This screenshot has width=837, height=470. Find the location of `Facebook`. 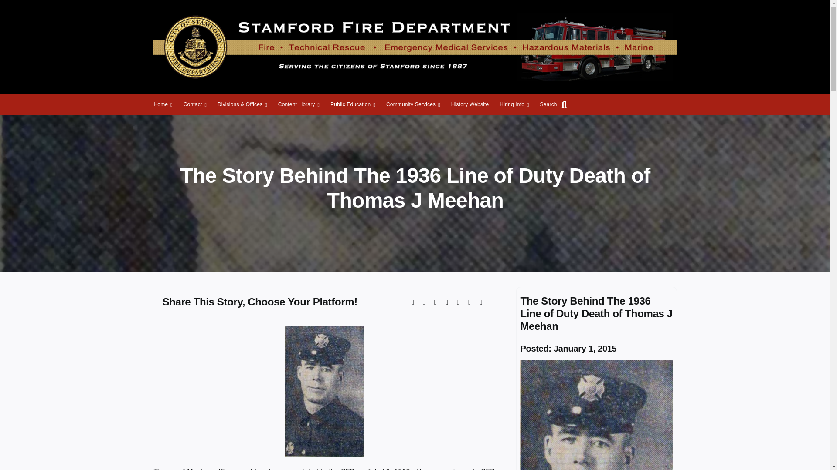

Facebook is located at coordinates (412, 302).